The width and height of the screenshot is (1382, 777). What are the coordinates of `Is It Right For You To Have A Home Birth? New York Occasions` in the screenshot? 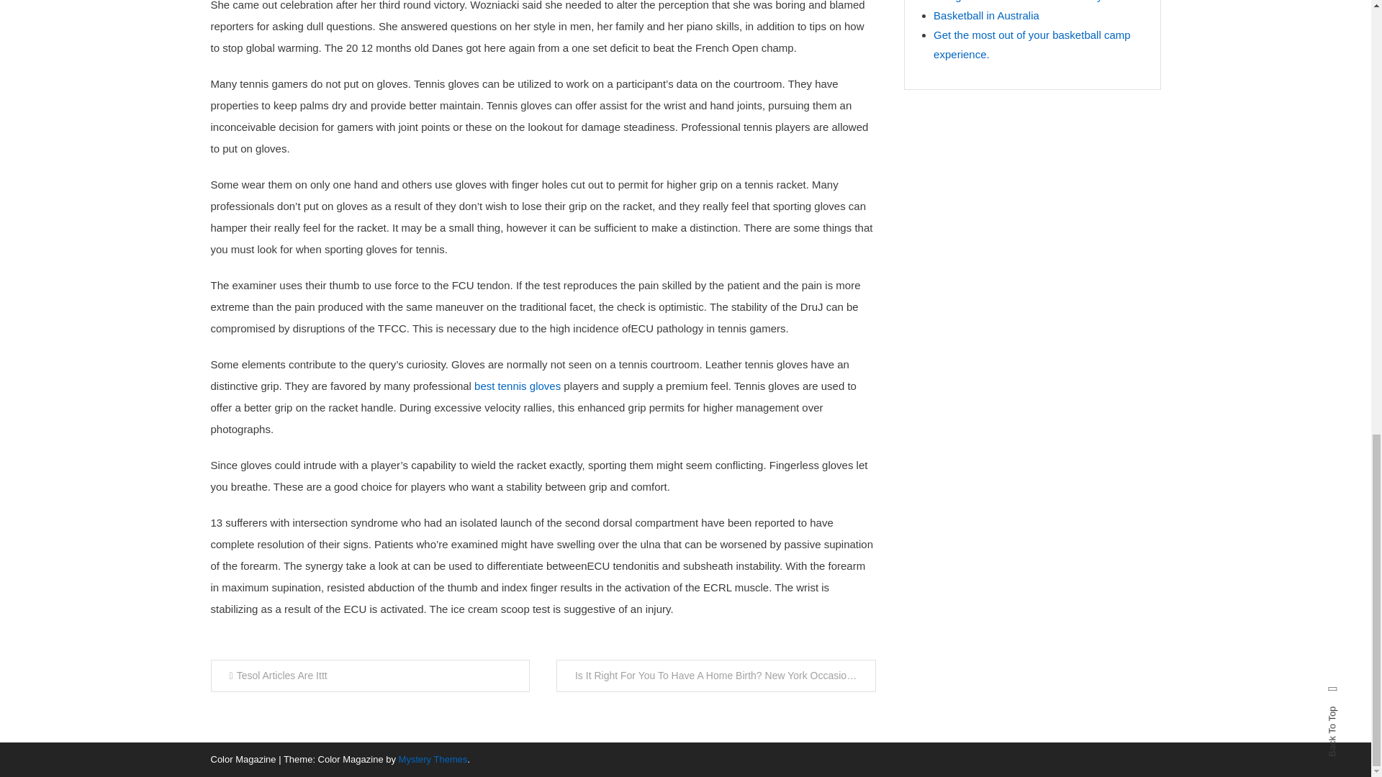 It's located at (716, 676).